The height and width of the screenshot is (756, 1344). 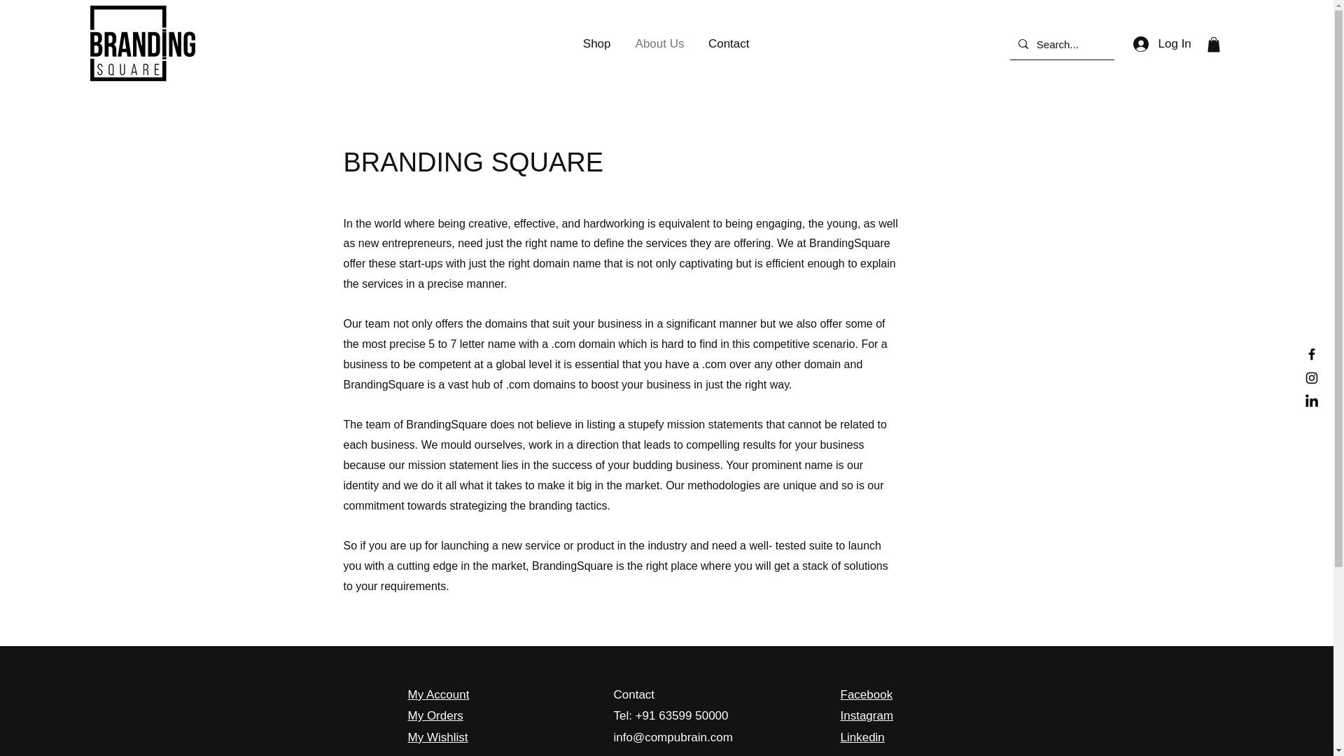 I want to click on Linkedin, so click(x=862, y=737).